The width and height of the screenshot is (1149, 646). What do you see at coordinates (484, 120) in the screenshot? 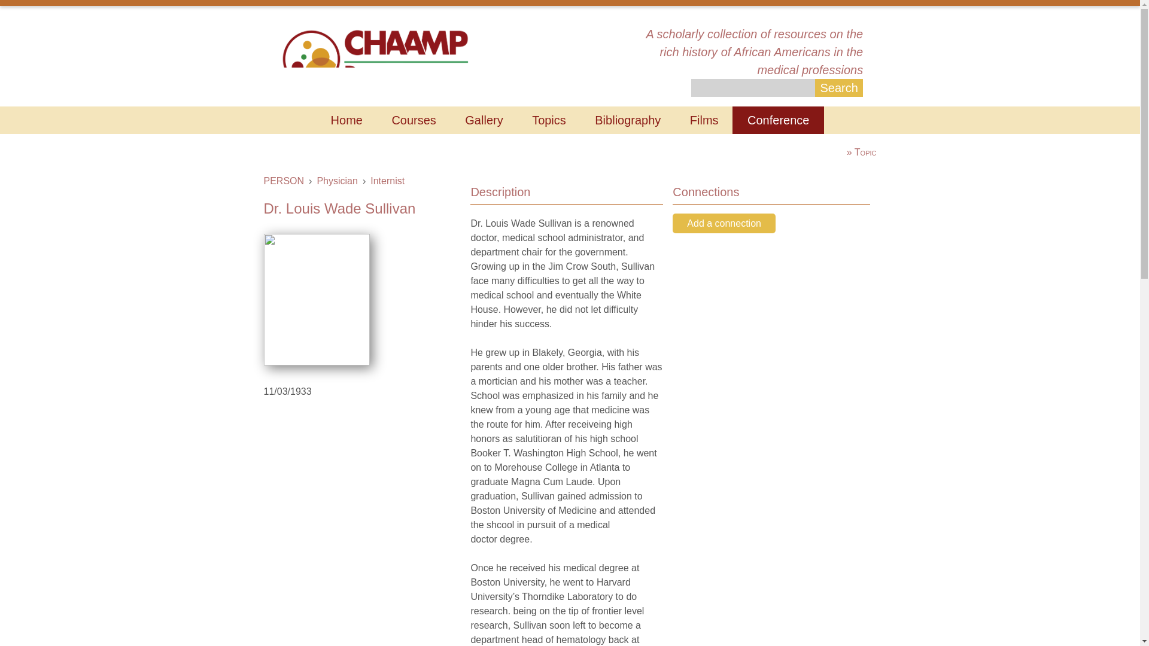
I see `Gallery` at bounding box center [484, 120].